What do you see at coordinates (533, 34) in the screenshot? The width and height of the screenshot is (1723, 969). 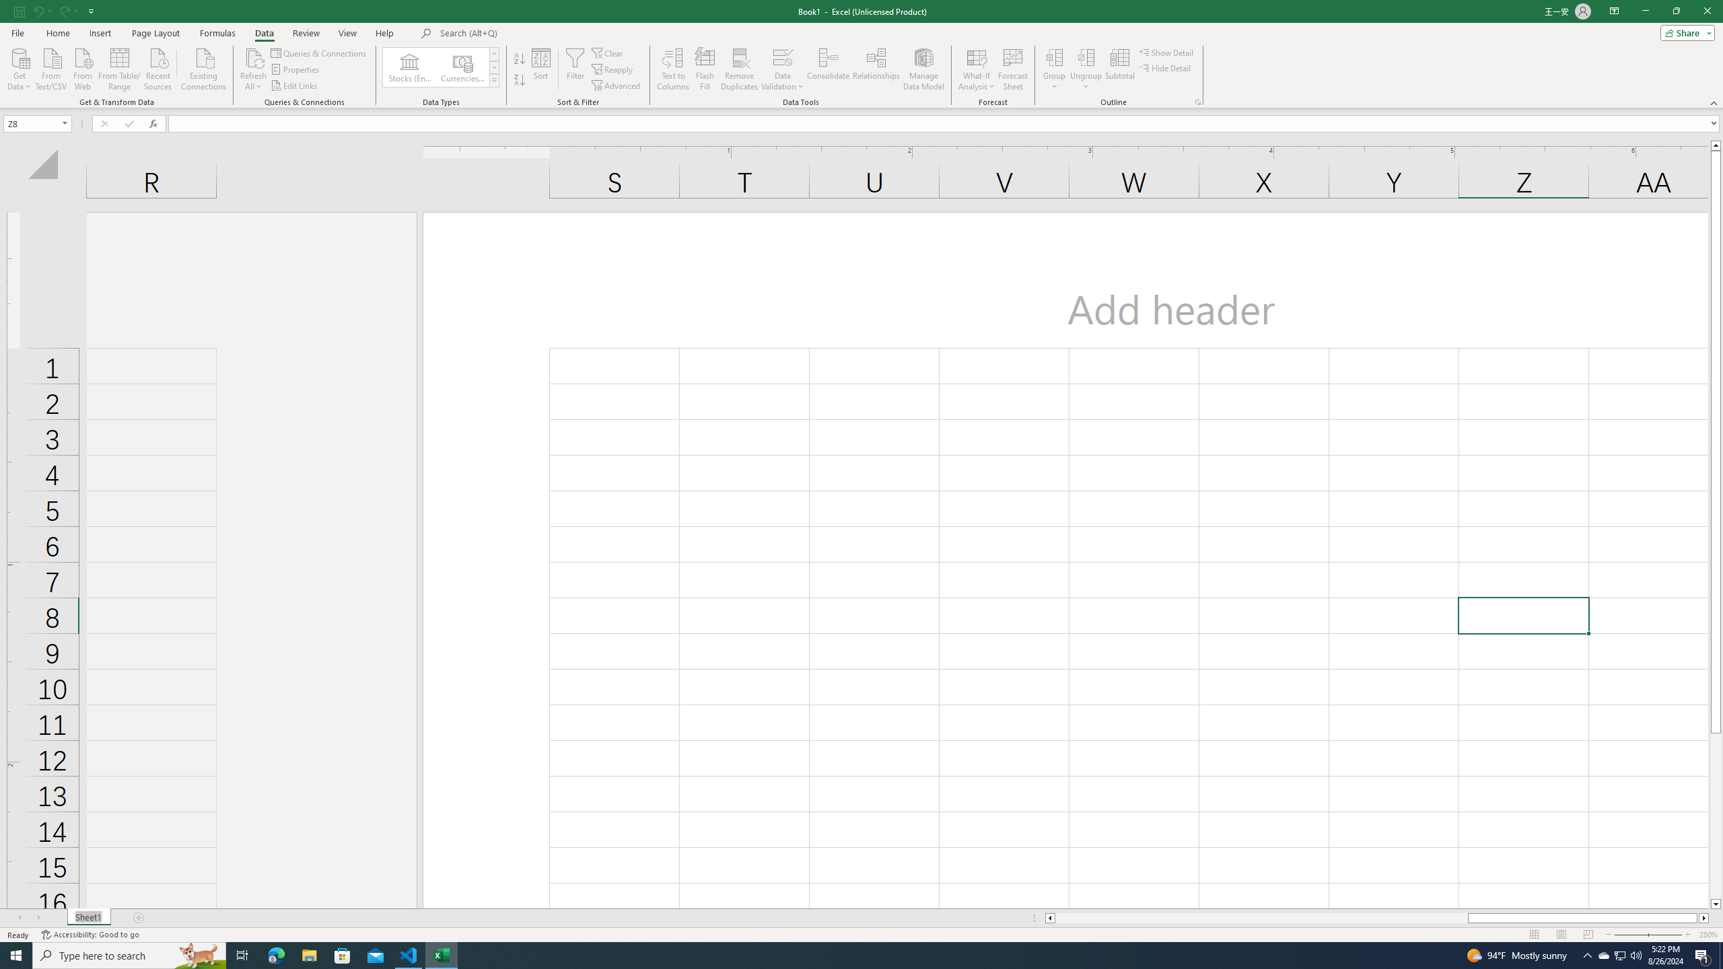 I see `Microsoft search` at bounding box center [533, 34].